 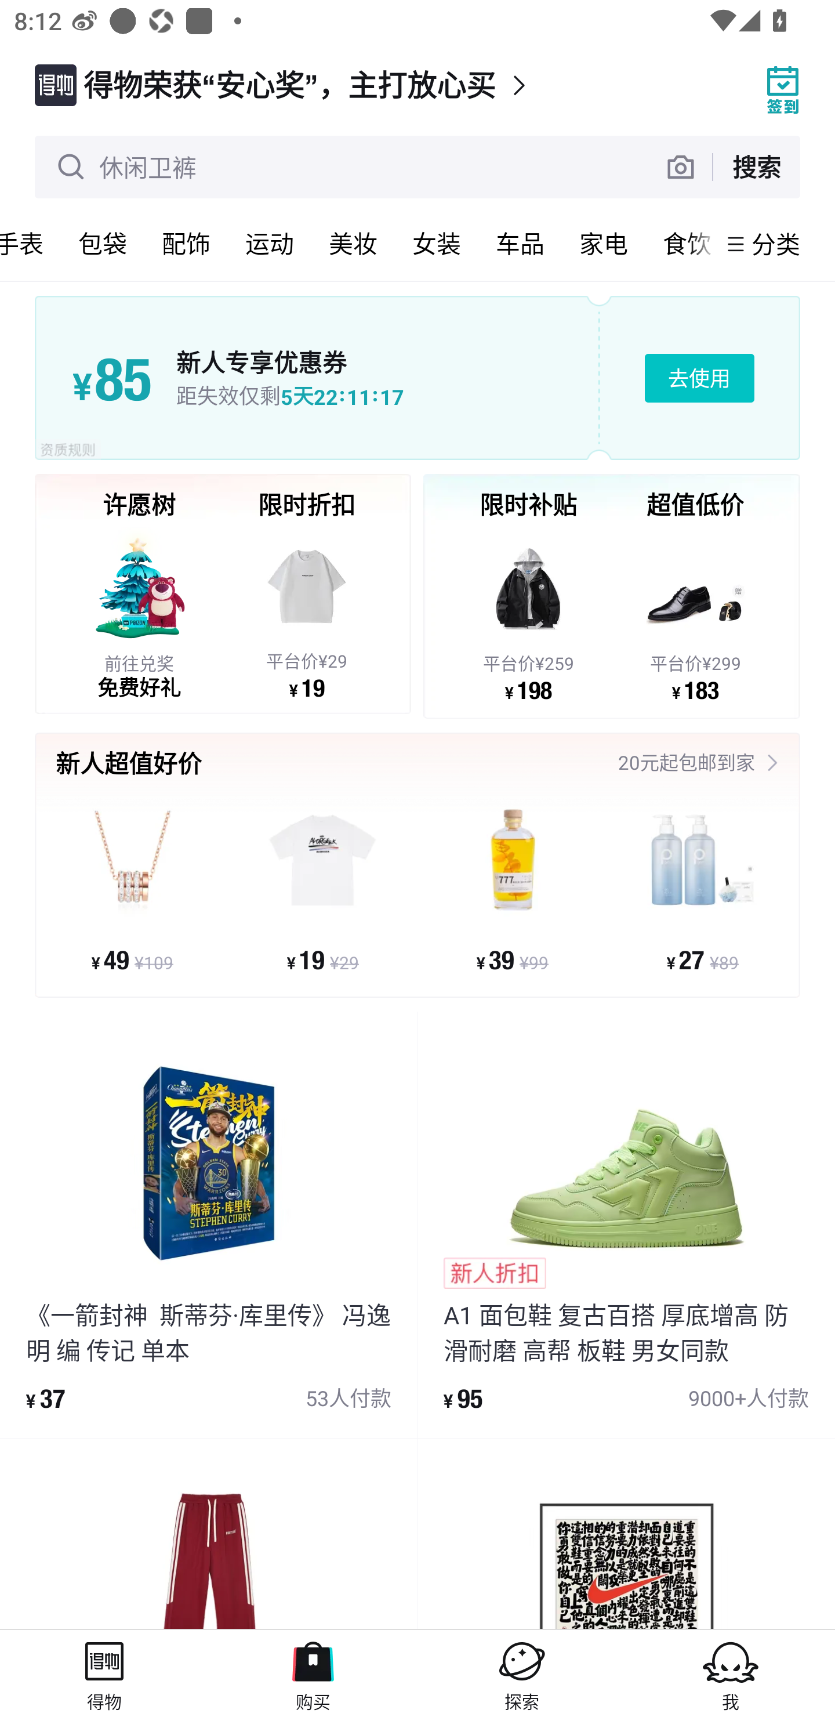 I want to click on 食饮, so click(x=681, y=244).